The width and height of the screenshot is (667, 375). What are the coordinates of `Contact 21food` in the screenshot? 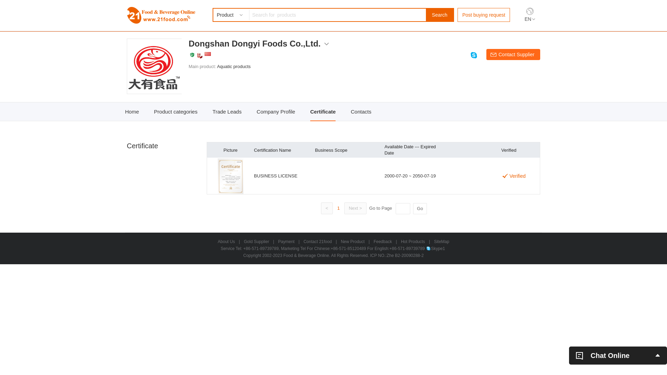 It's located at (318, 242).